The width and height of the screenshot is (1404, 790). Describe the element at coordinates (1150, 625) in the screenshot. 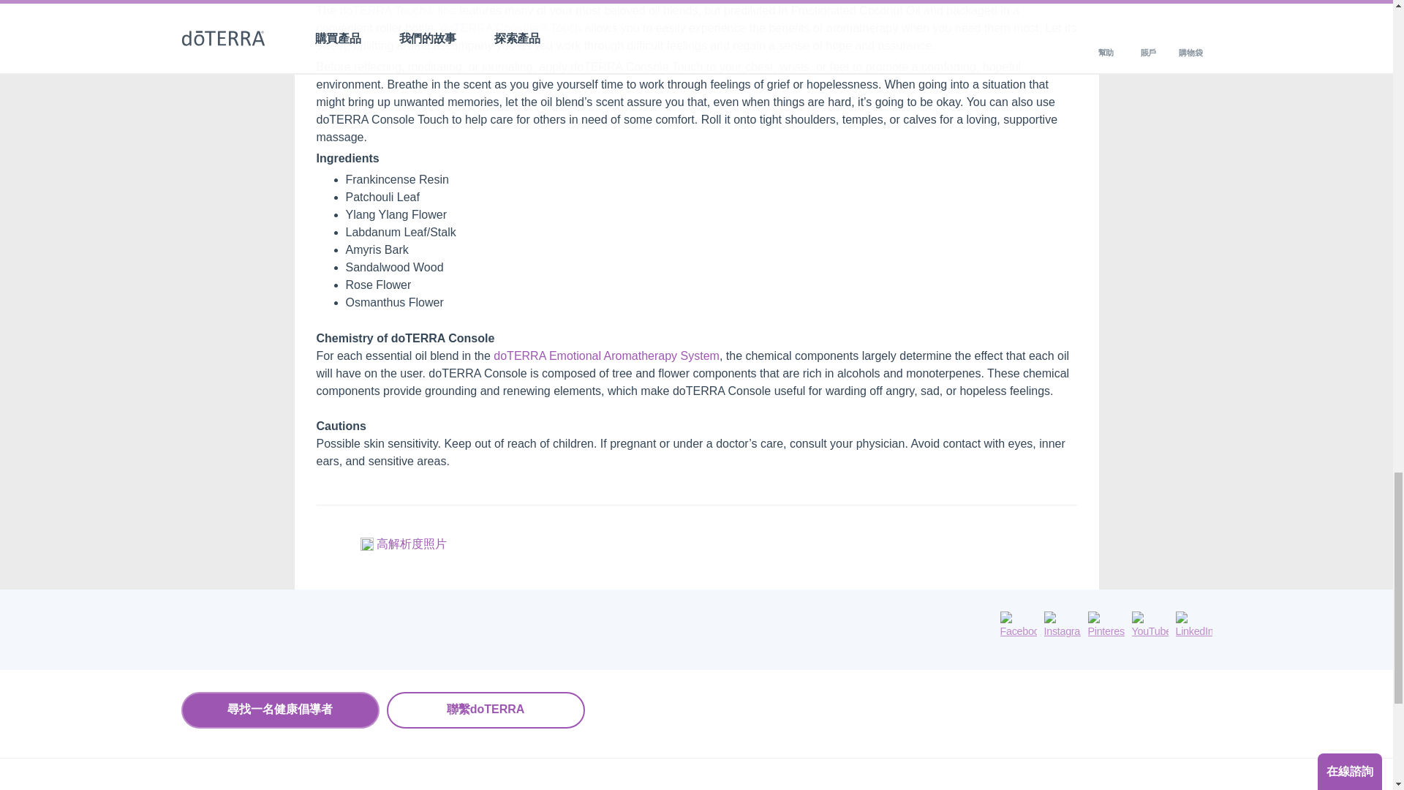

I see `YouTube` at that location.